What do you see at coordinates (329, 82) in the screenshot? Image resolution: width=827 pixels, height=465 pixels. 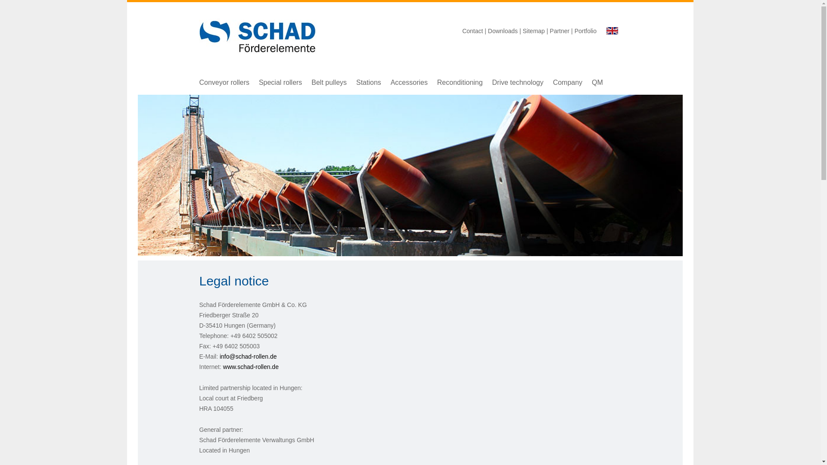 I see `Belt pulleys` at bounding box center [329, 82].